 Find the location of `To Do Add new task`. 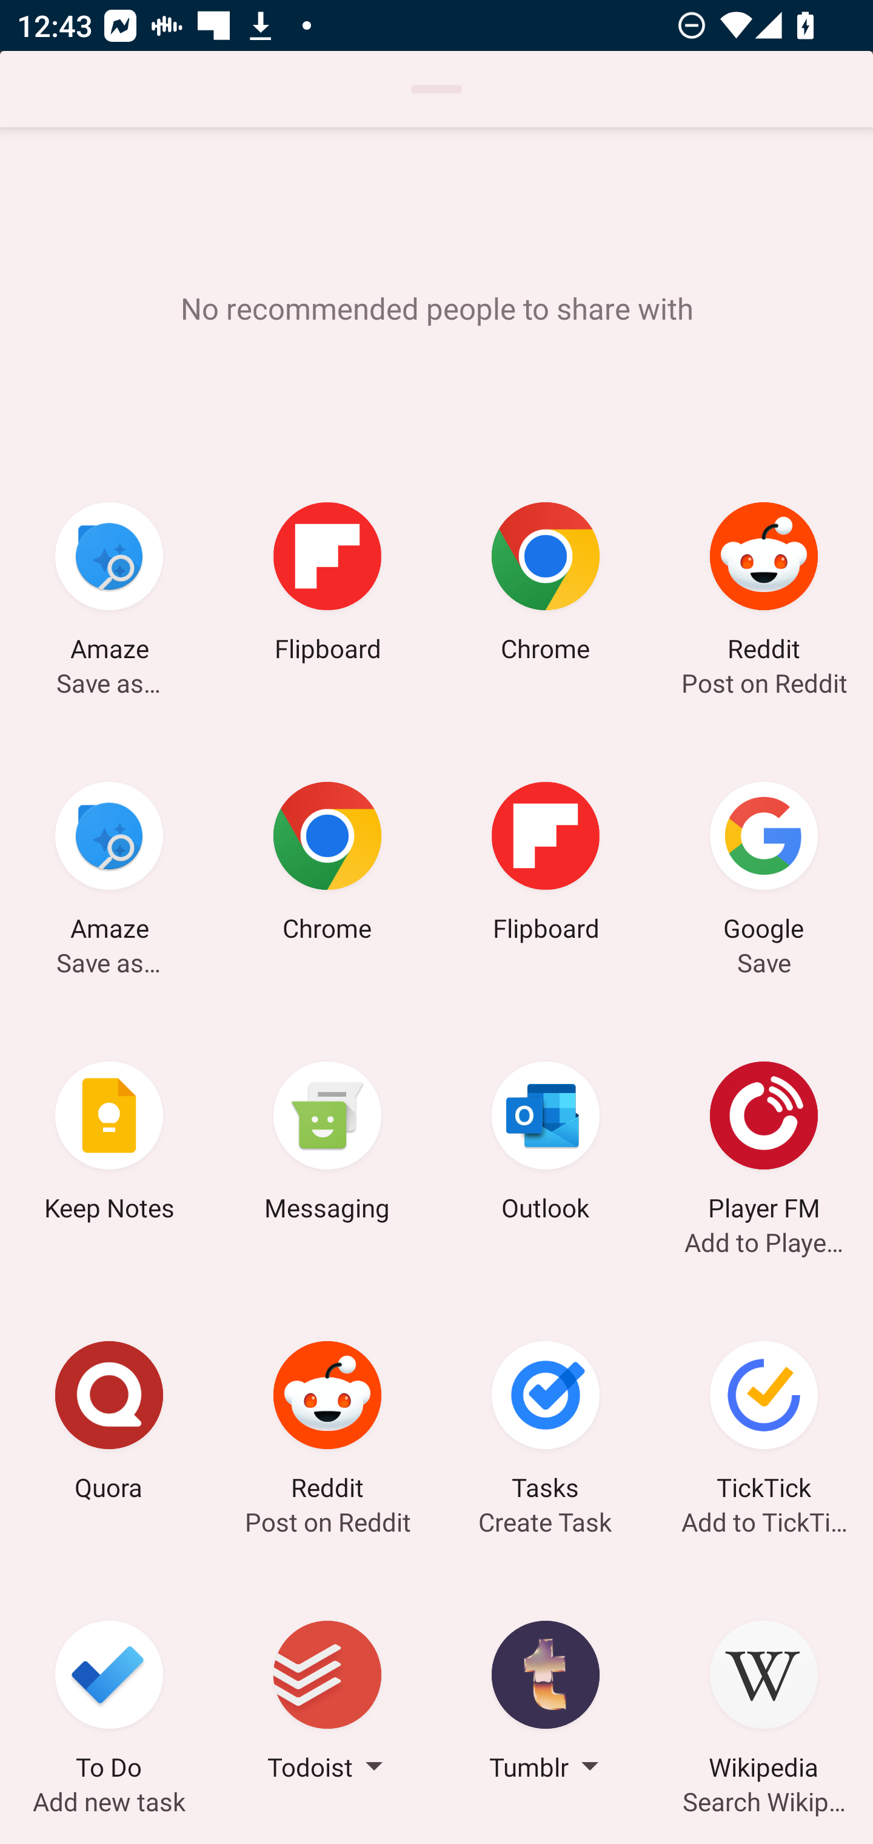

To Do Add new task is located at coordinates (109, 1703).